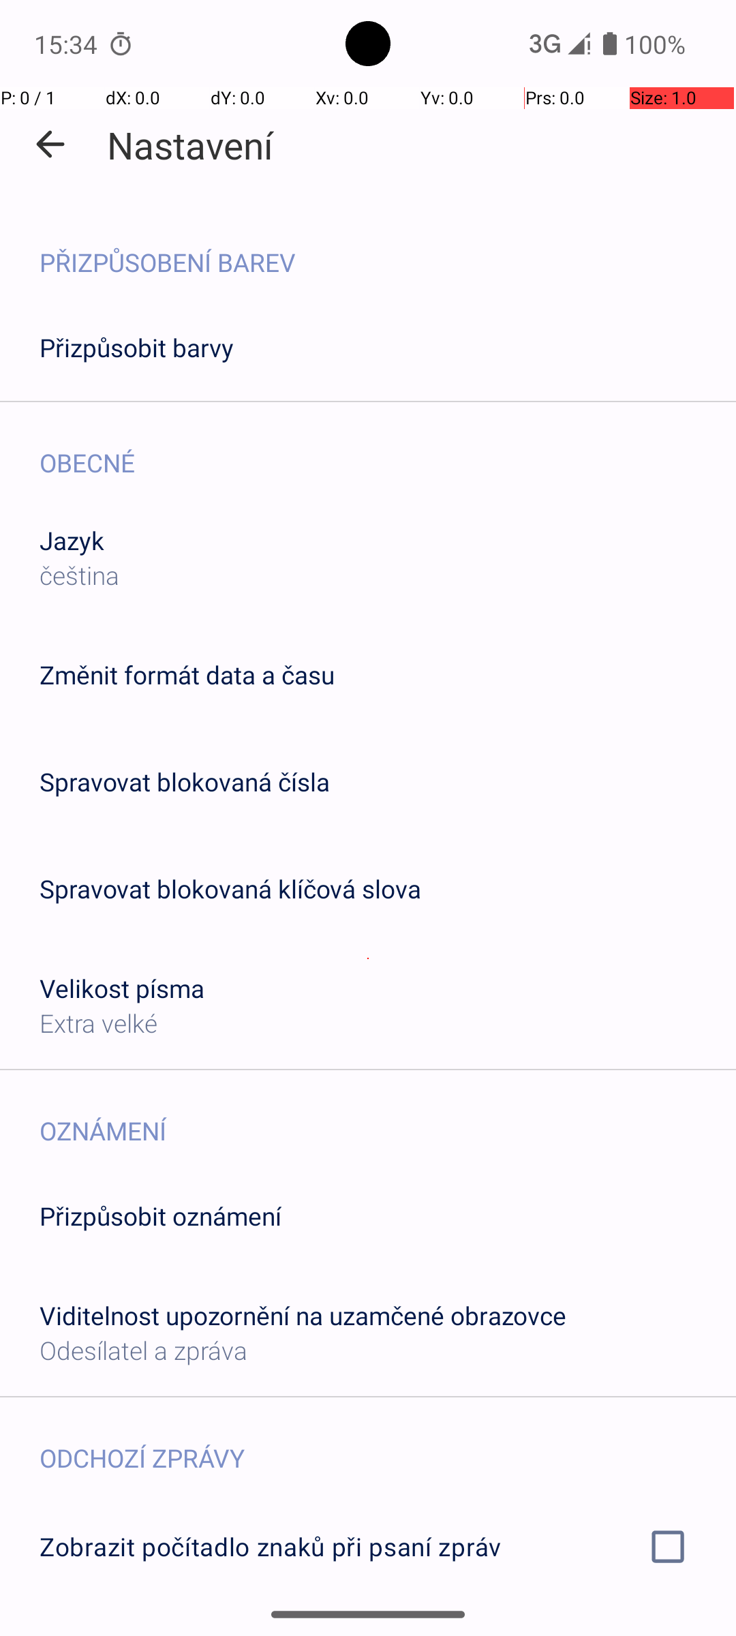 The height and width of the screenshot is (1636, 736). What do you see at coordinates (303, 1316) in the screenshot?
I see `Viditelnost upozornění na uzamčené obrazovce` at bounding box center [303, 1316].